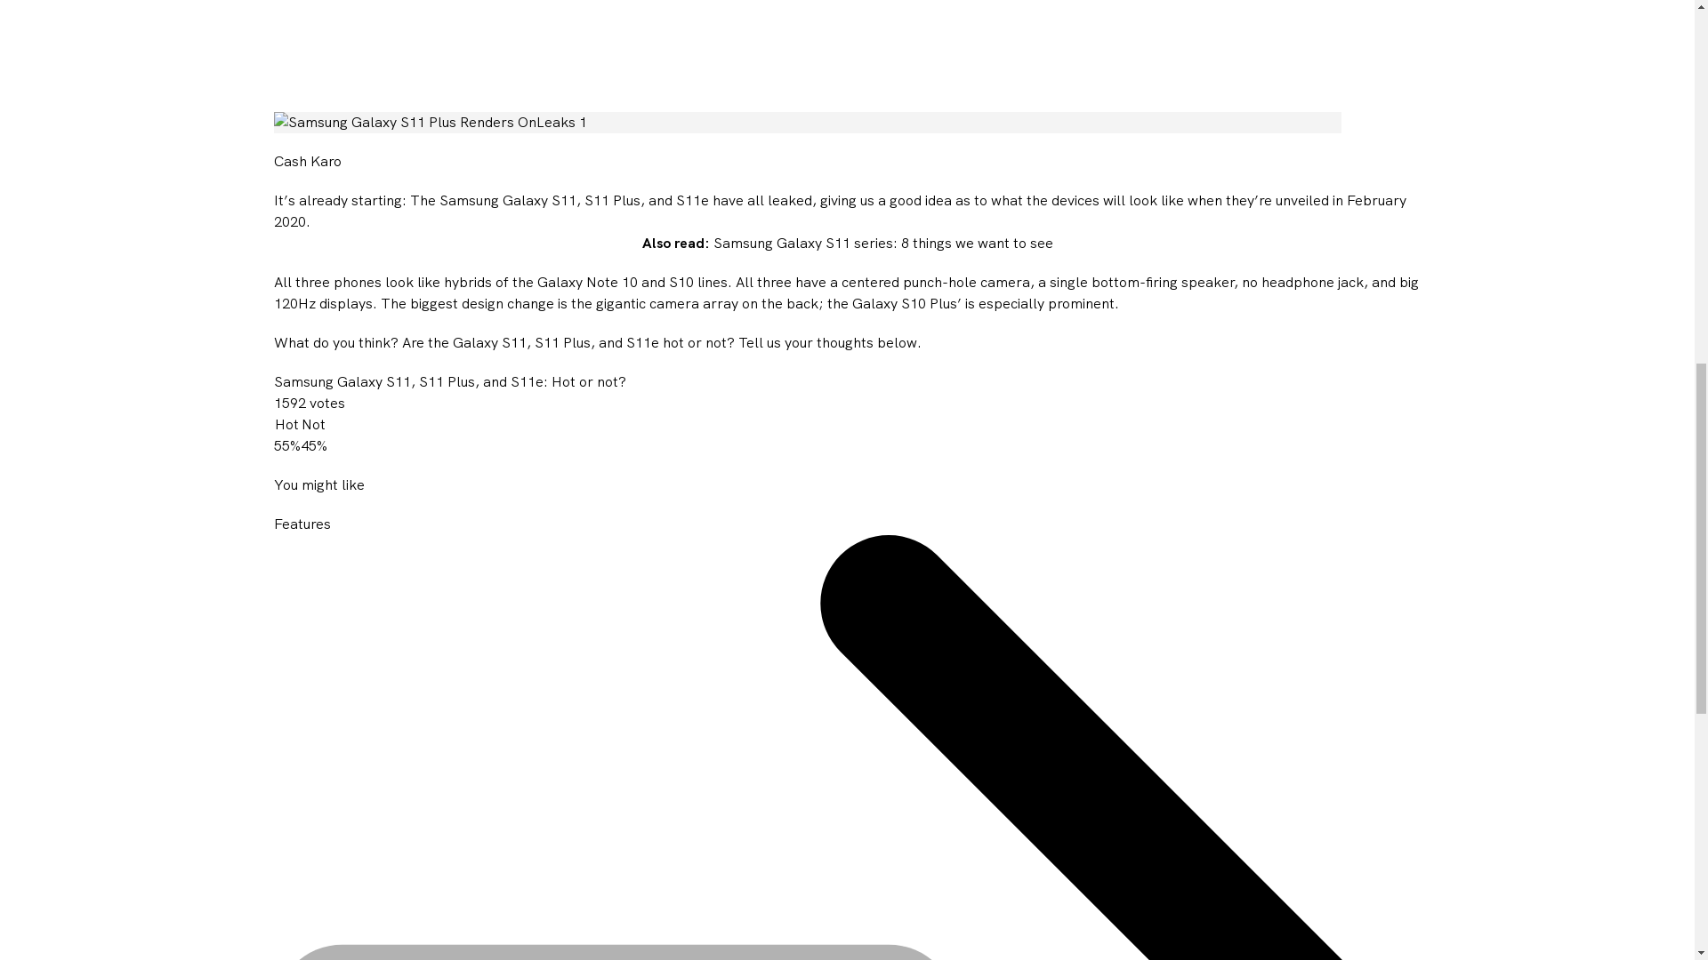  What do you see at coordinates (667, 304) in the screenshot?
I see `gigantic camera array` at bounding box center [667, 304].